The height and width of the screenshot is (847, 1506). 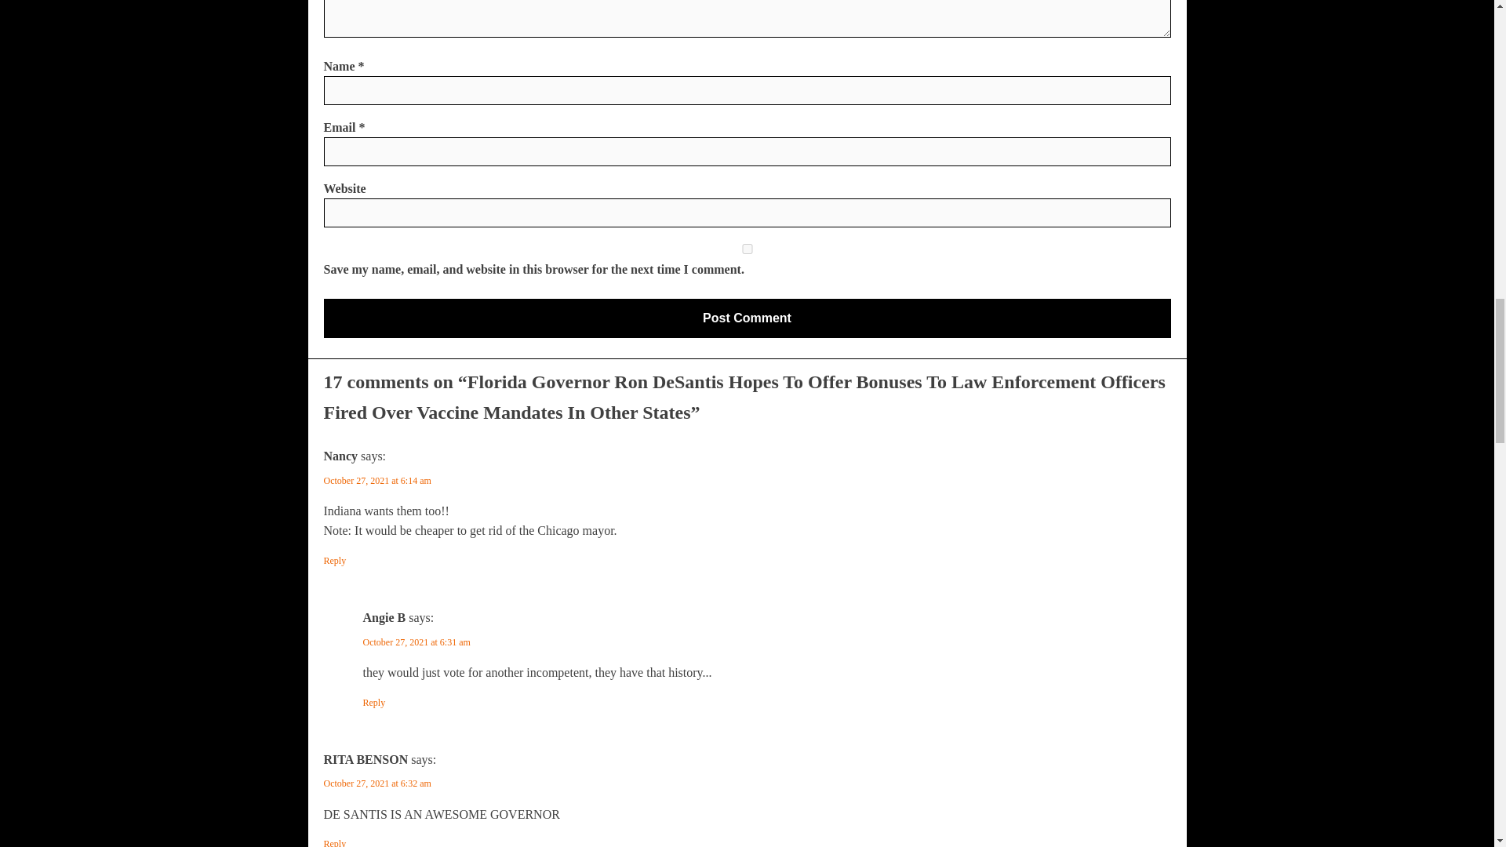 What do you see at coordinates (334, 842) in the screenshot?
I see `Reply` at bounding box center [334, 842].